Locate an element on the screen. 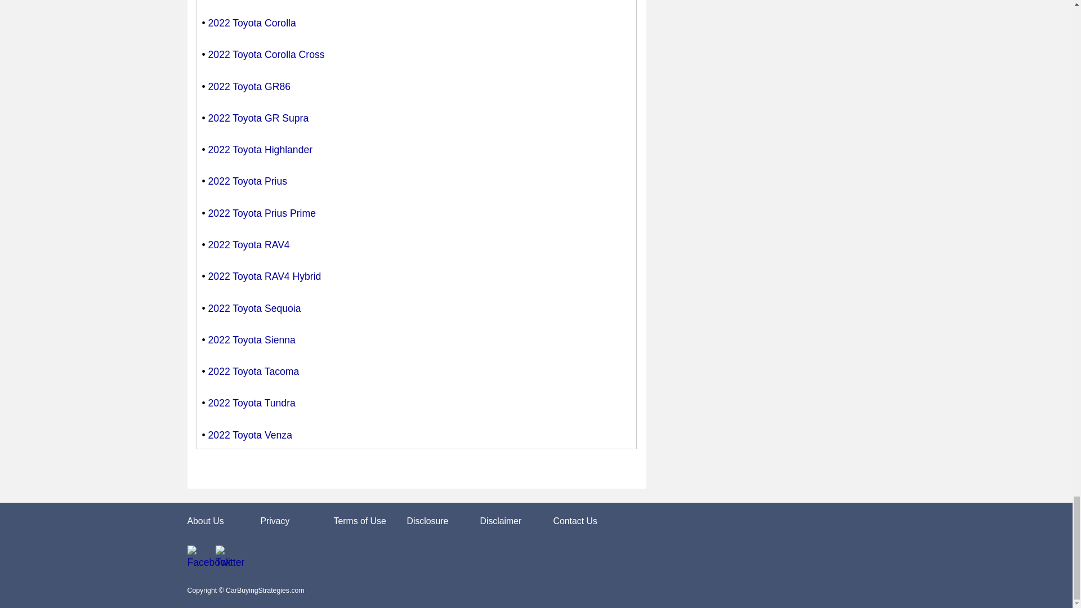 The width and height of the screenshot is (1081, 608). 2022 Toyota RAV4 Hybrid is located at coordinates (265, 276).